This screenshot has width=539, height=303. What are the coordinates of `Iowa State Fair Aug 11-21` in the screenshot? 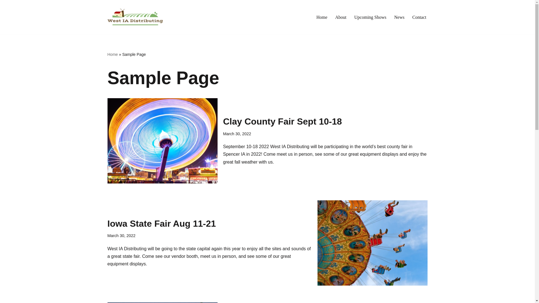 It's located at (372, 243).